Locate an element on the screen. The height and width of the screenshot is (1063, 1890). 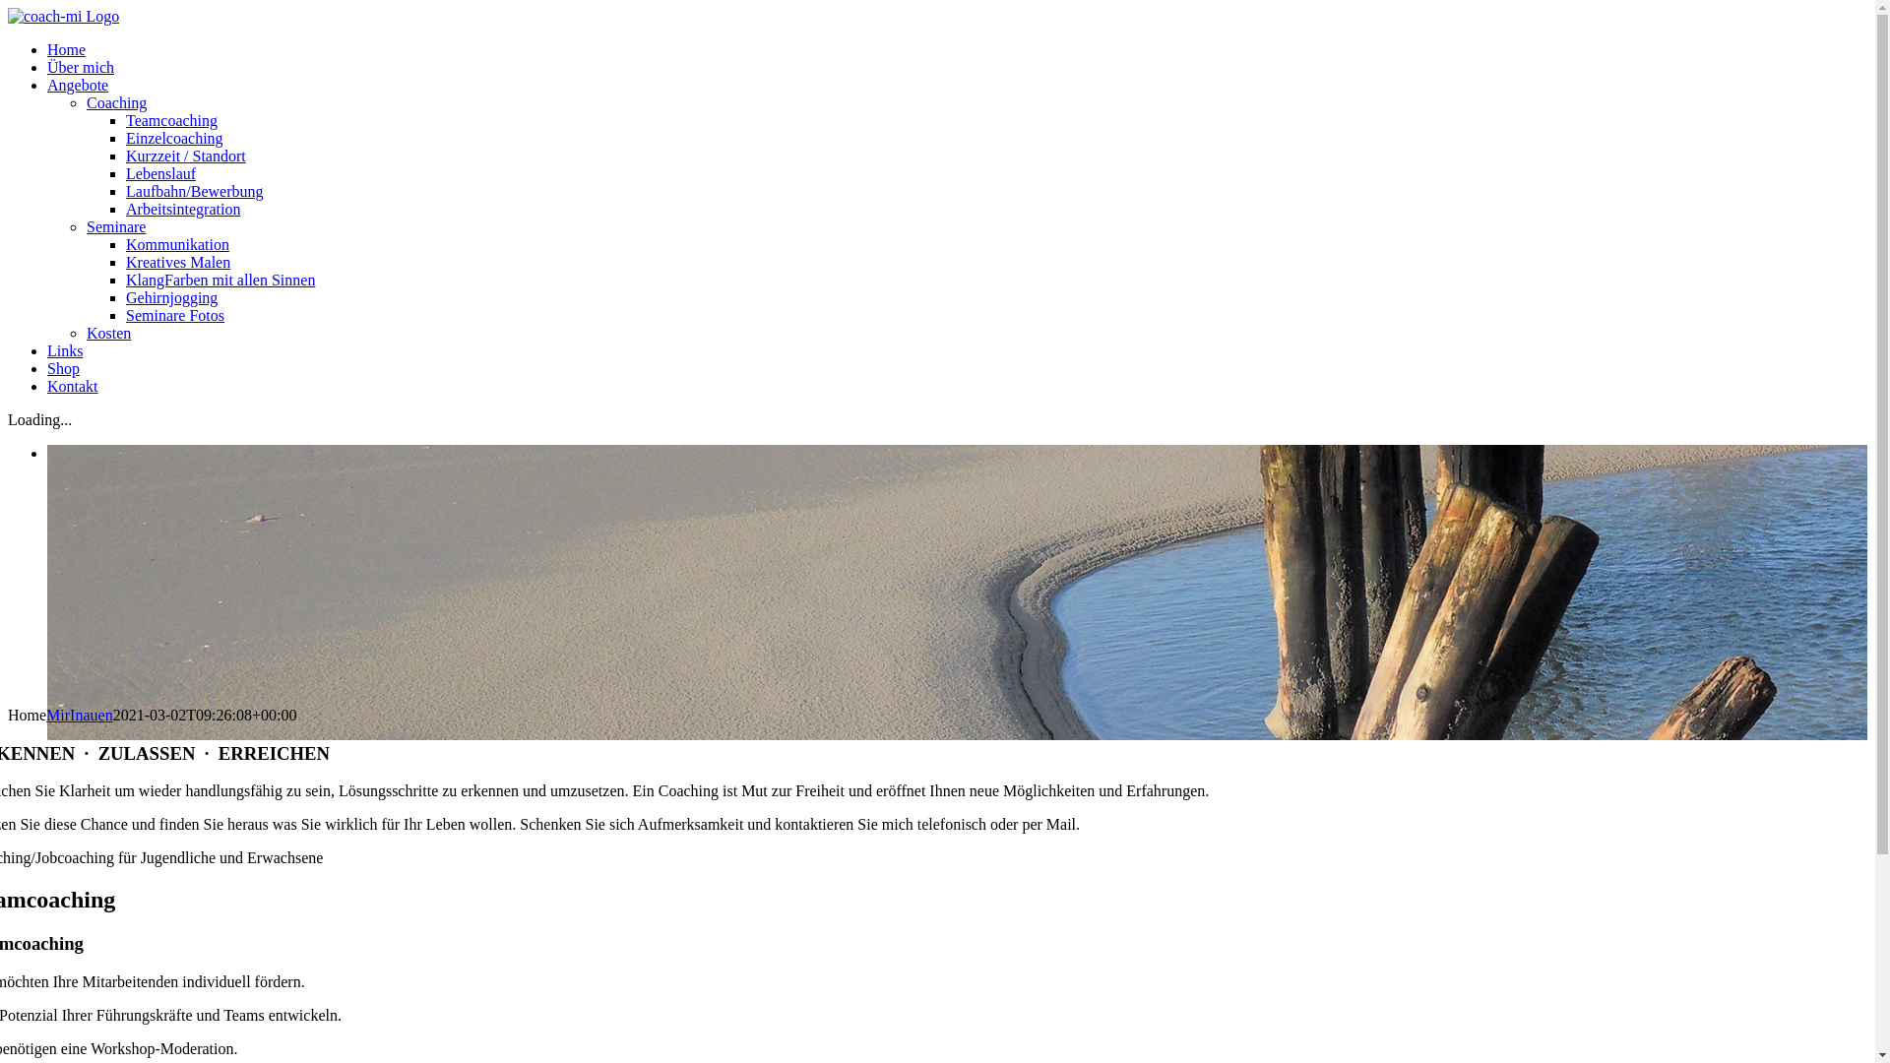
Links is located at coordinates (65, 350).